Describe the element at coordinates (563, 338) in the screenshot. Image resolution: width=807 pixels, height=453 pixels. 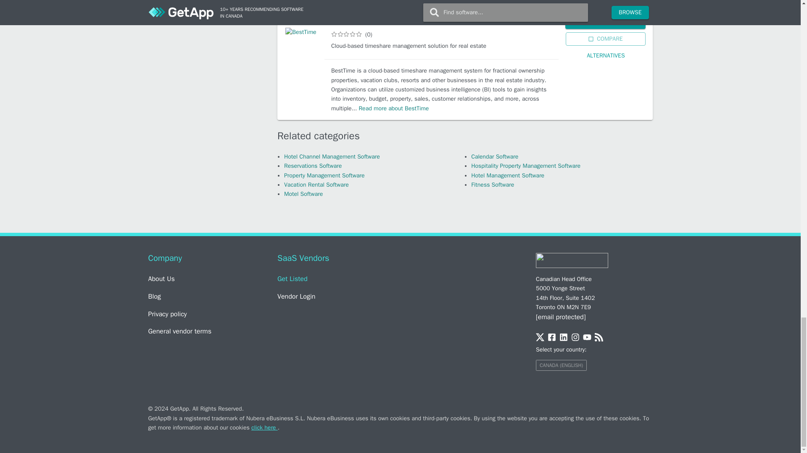
I see `LinkedIn` at that location.